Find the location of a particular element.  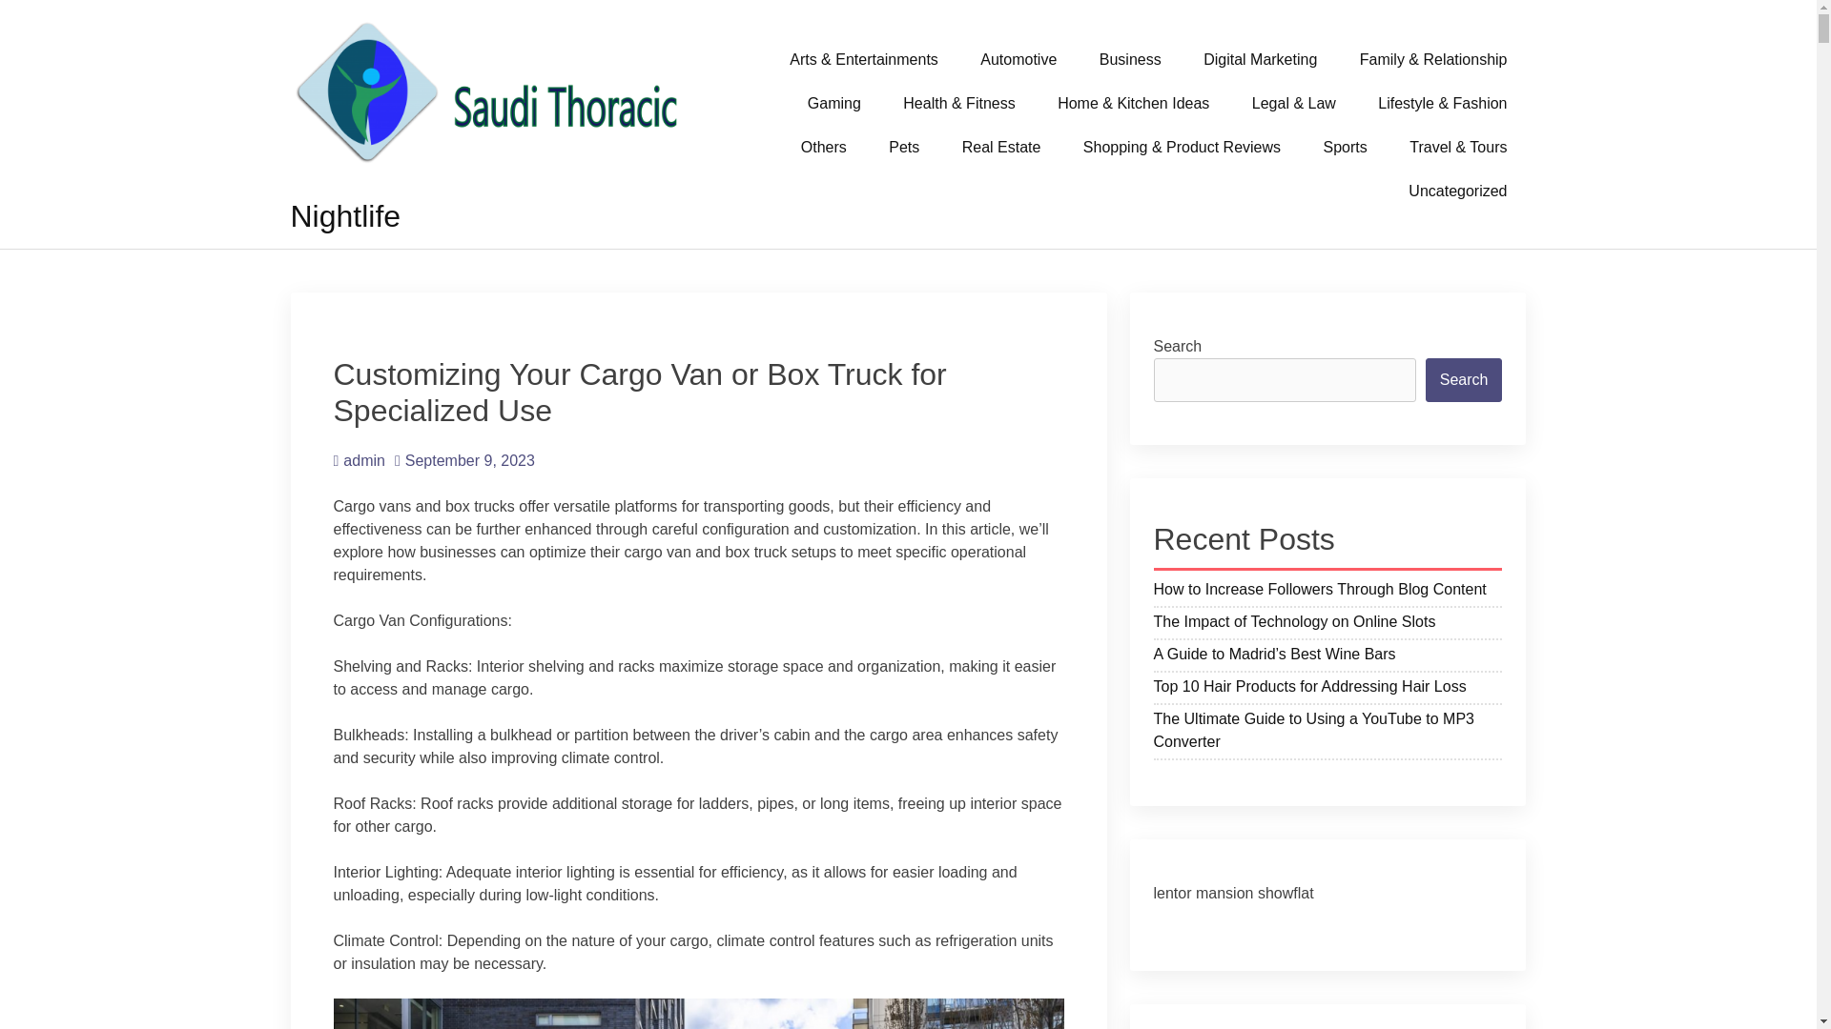

The Impact of Technology on Online Slots is located at coordinates (1327, 624).